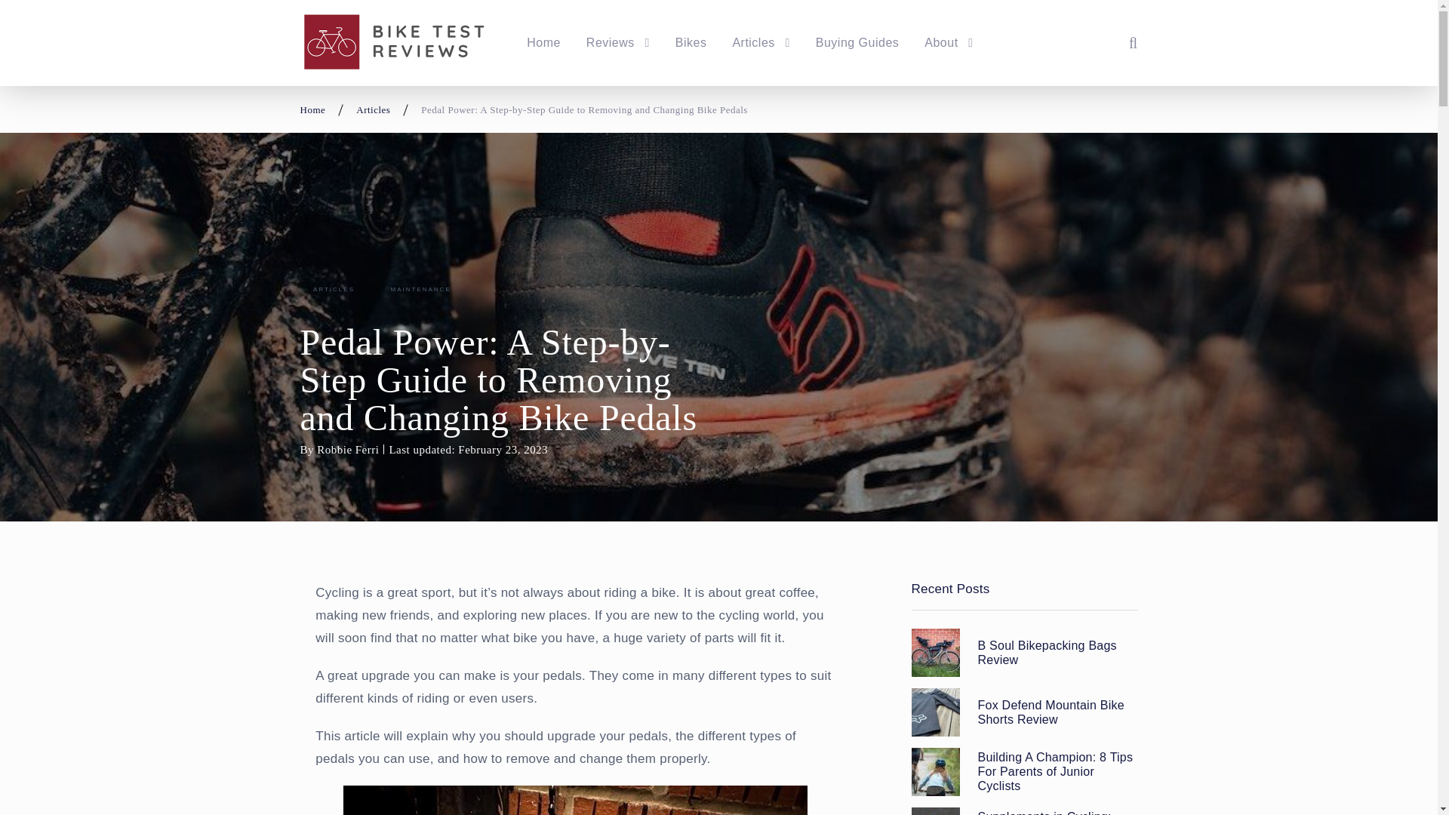  What do you see at coordinates (312, 110) in the screenshot?
I see `Home` at bounding box center [312, 110].